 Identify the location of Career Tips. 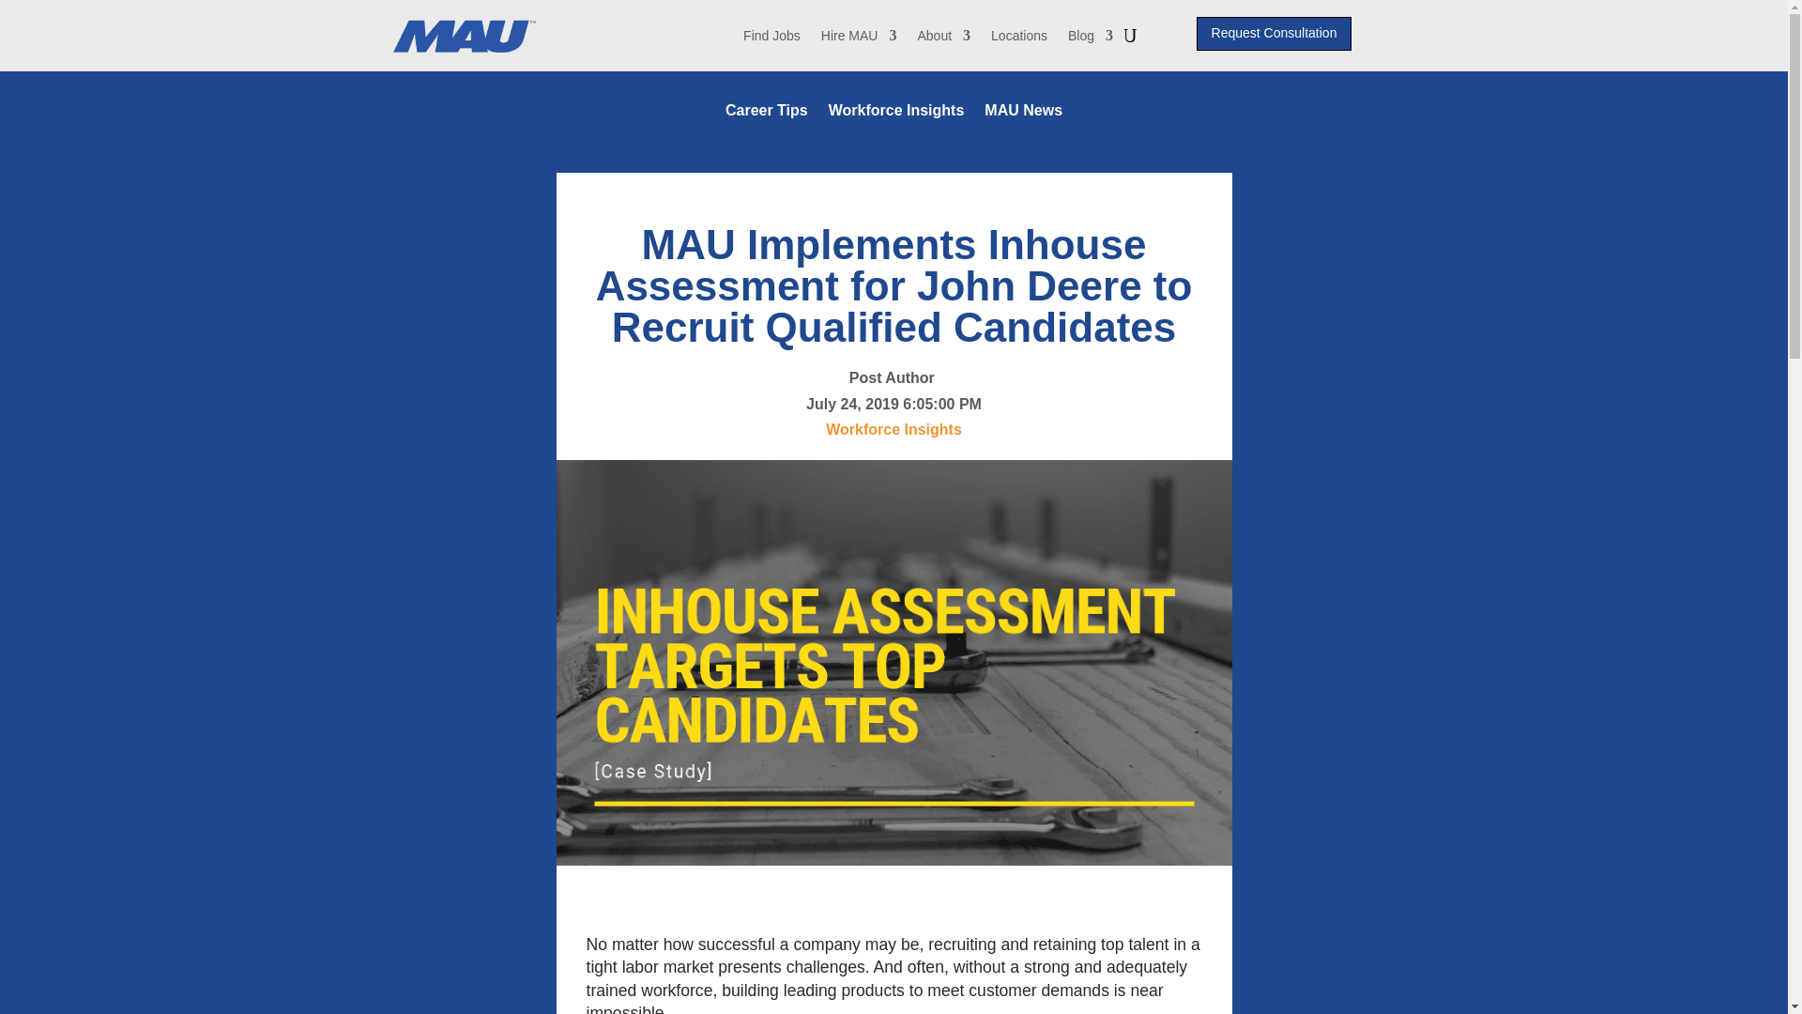
(766, 115).